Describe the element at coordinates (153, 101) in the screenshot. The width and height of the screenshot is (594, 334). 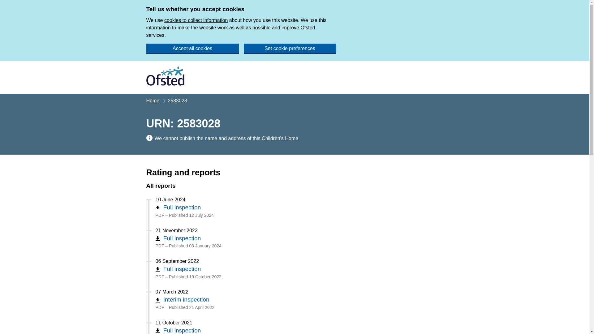
I see `Home` at that location.